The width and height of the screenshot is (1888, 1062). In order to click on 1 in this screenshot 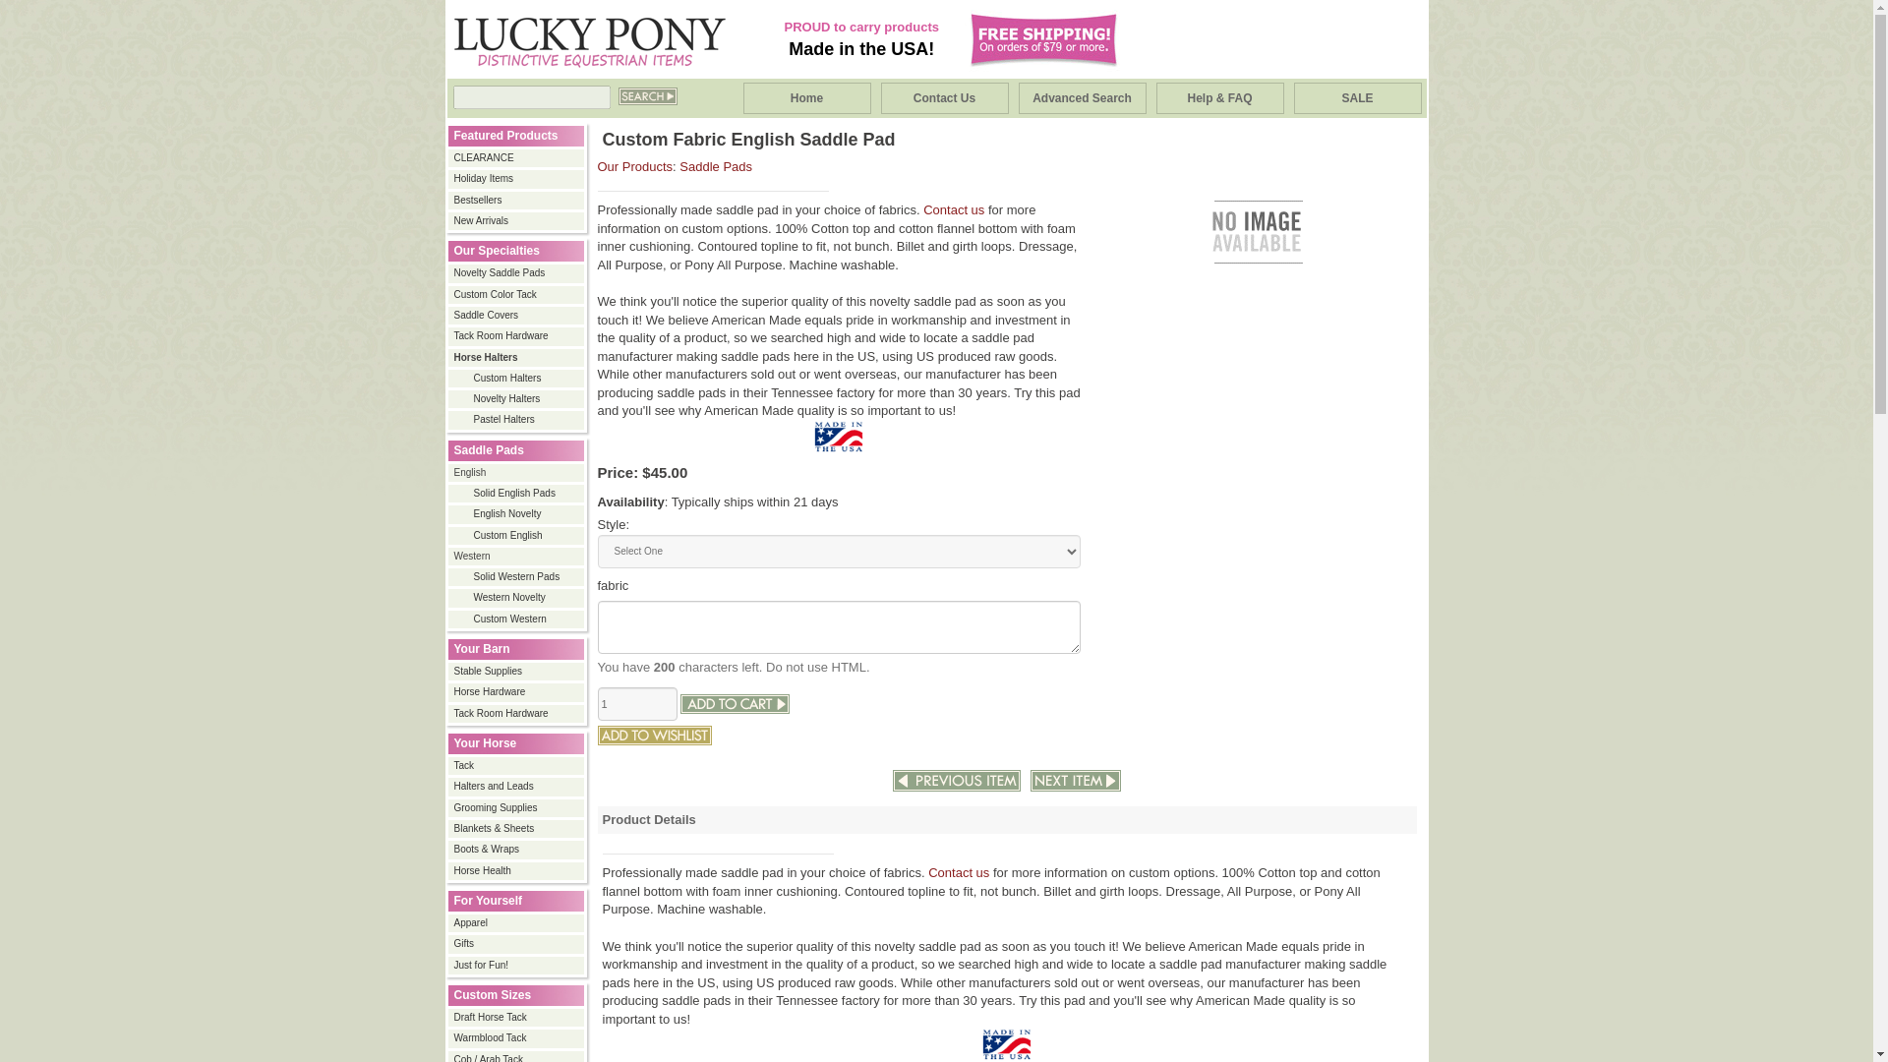, I will do `click(637, 704)`.